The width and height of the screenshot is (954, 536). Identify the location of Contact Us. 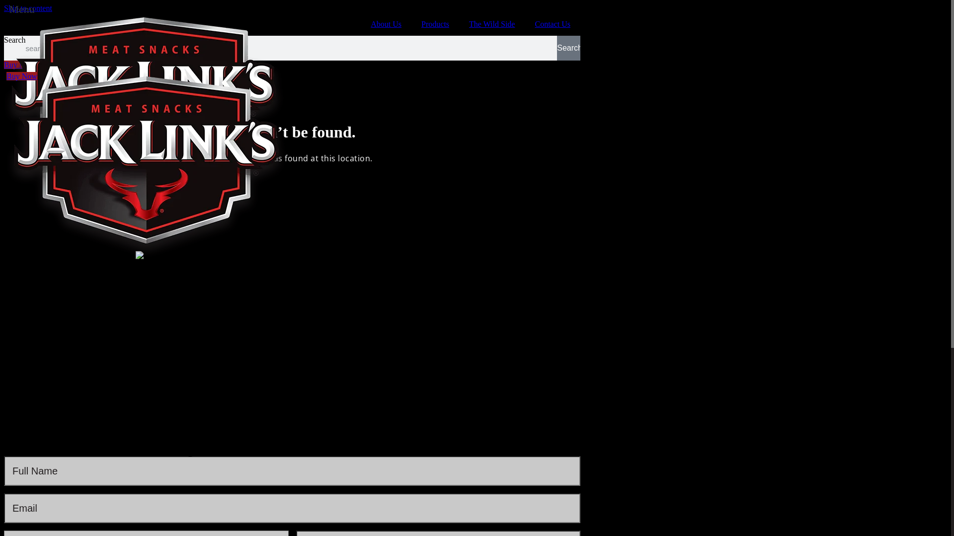
(553, 24).